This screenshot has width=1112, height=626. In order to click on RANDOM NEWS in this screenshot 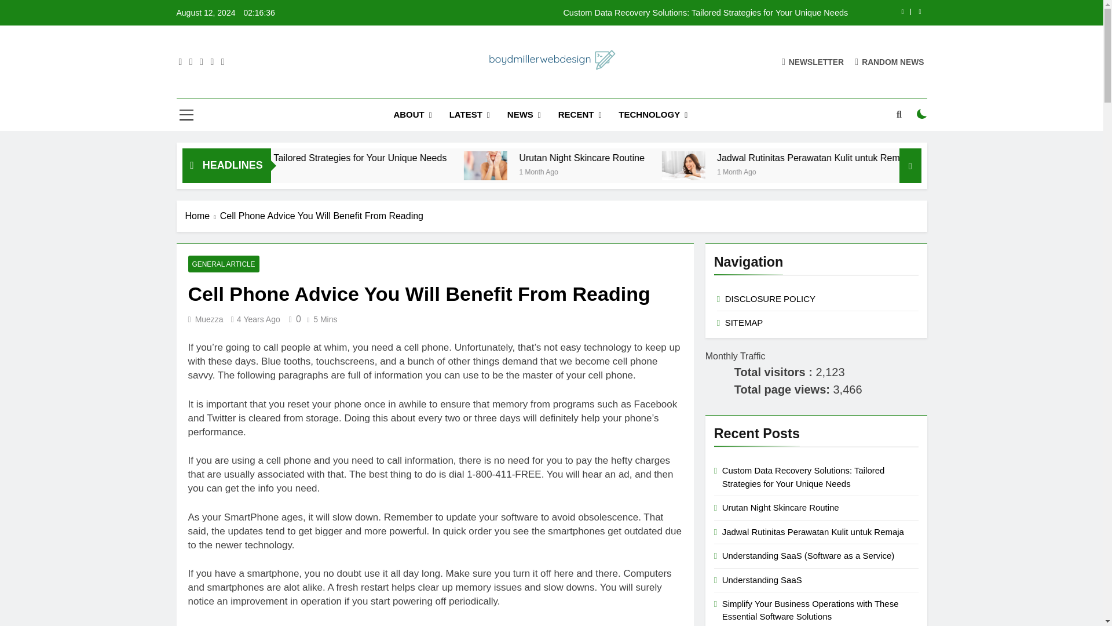, I will do `click(890, 61)`.